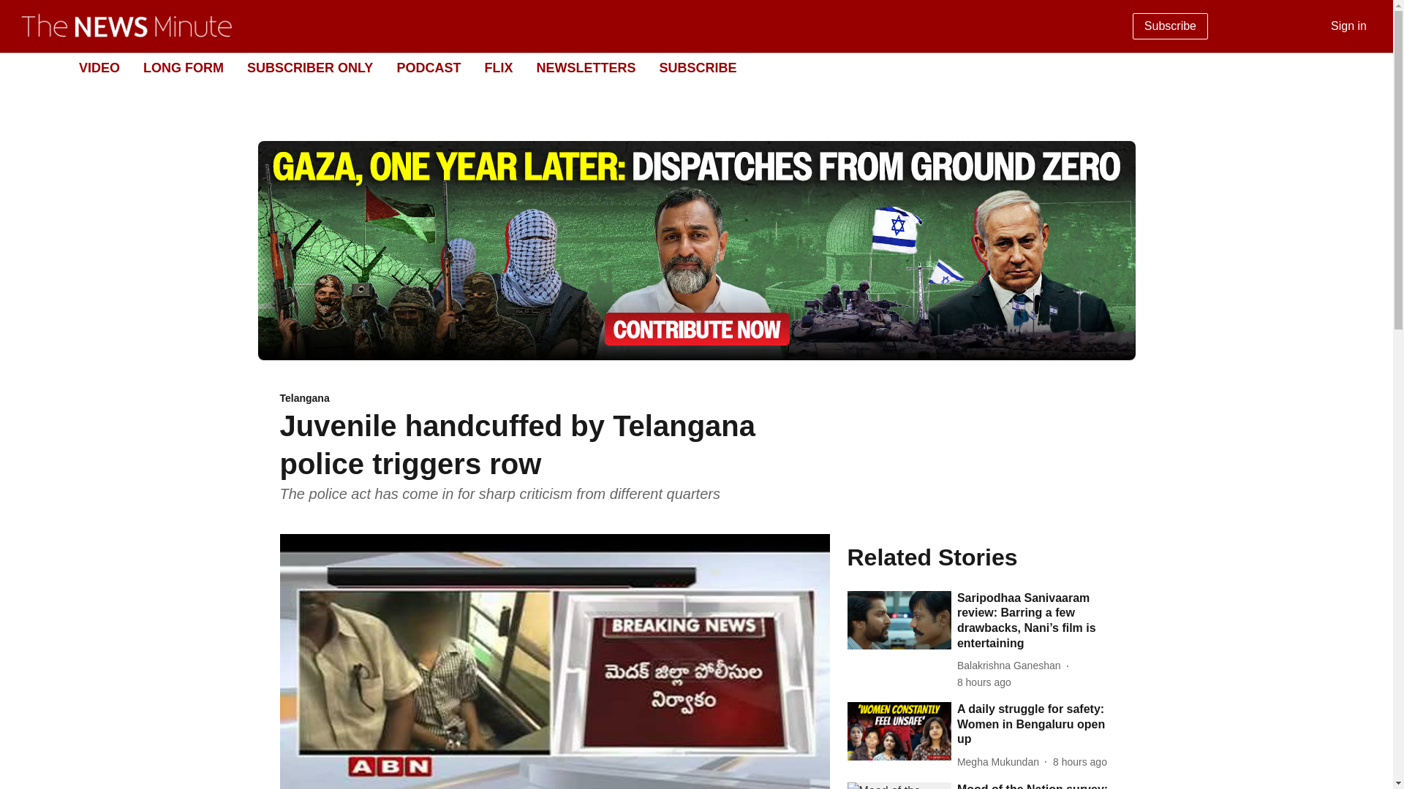 This screenshot has height=789, width=1404. Describe the element at coordinates (1365, 67) in the screenshot. I see `Dark Mode` at that location.